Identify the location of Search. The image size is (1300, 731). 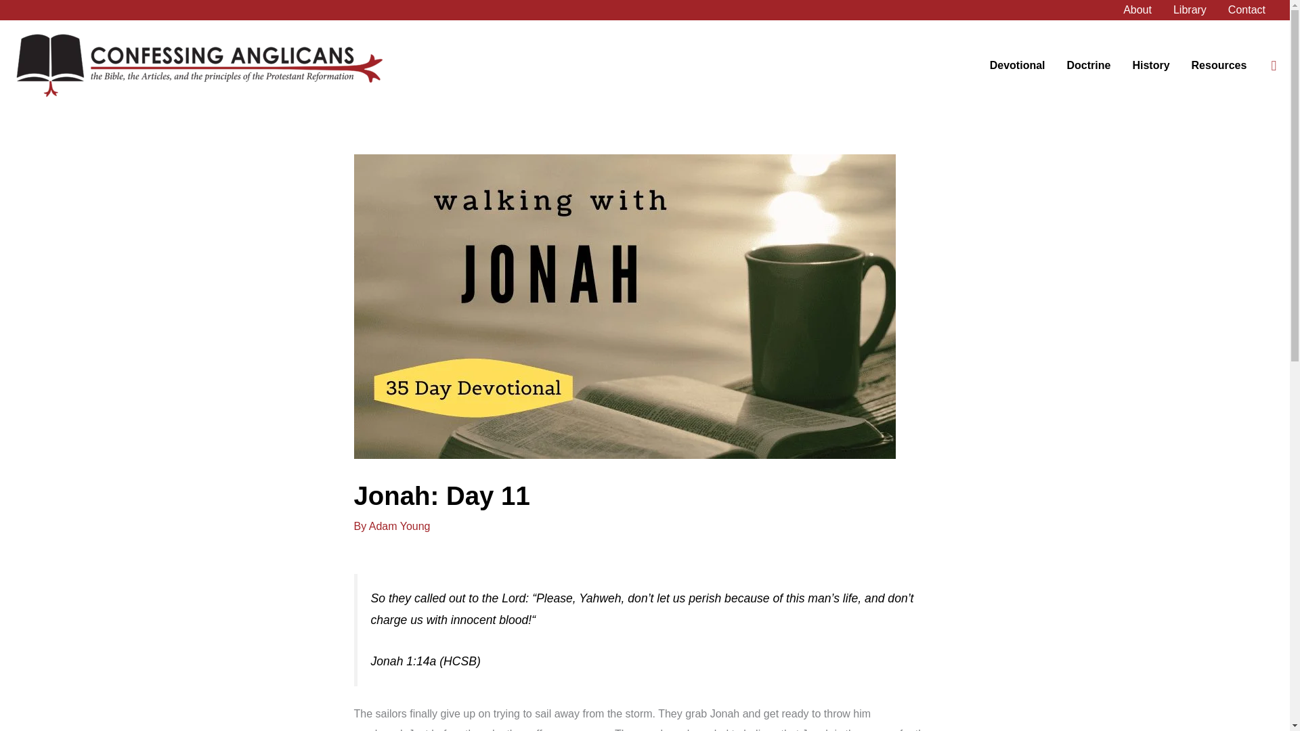
(1274, 66).